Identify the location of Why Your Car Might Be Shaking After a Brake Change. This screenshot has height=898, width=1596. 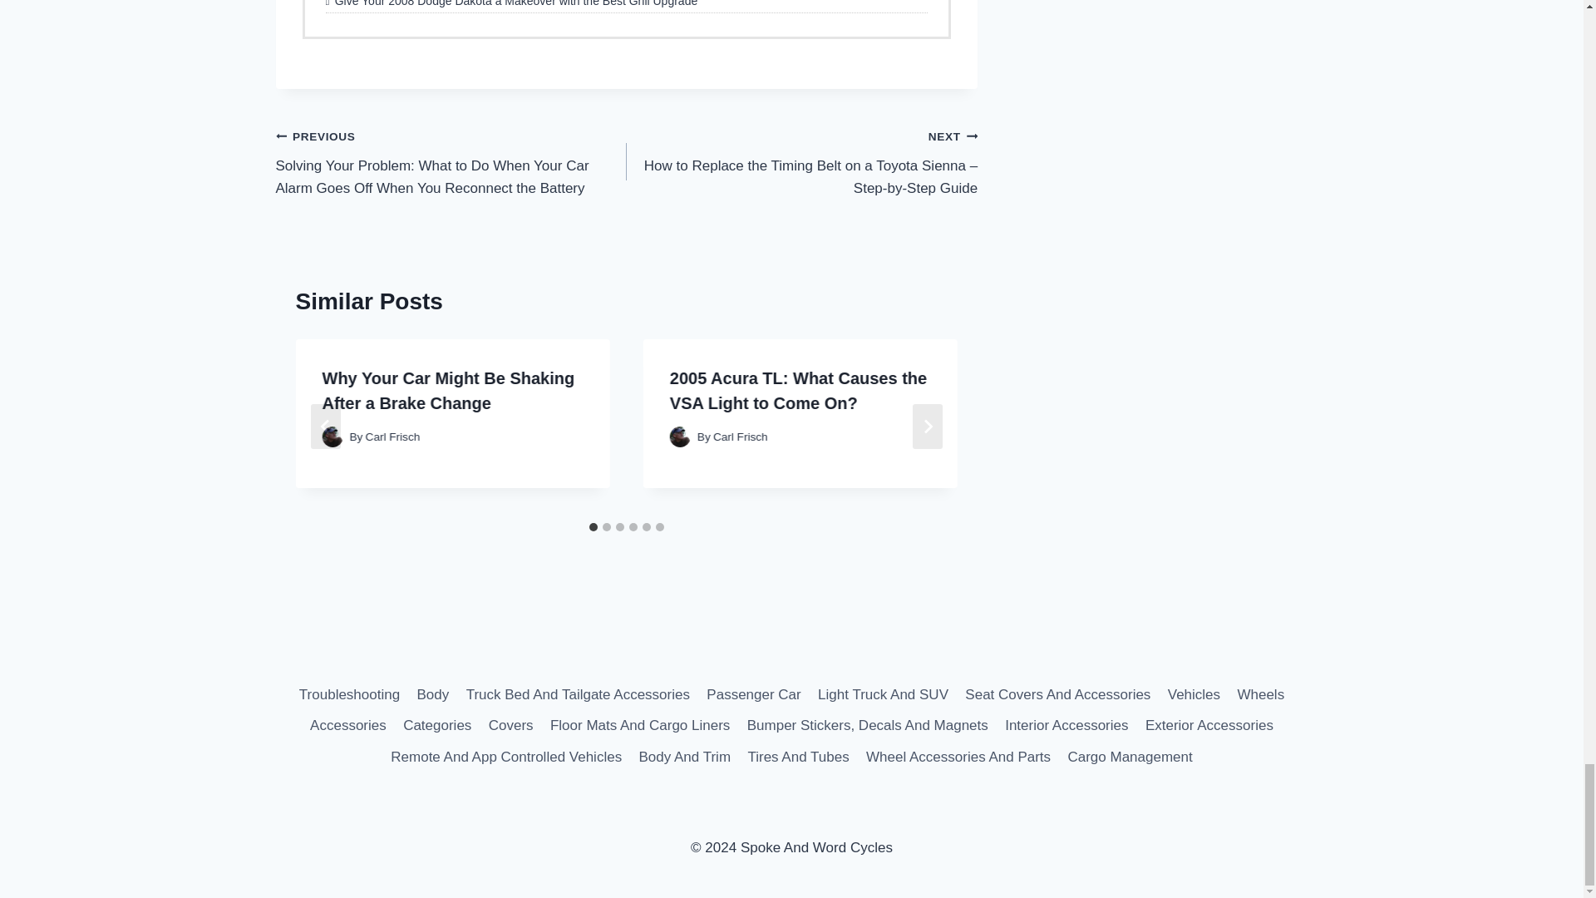
(448, 390).